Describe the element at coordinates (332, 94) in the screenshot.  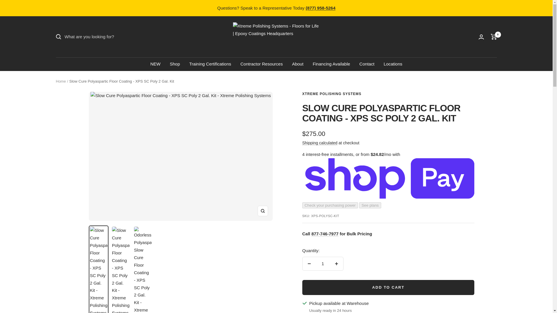
I see `XTREME POLISHING SYSTEMS` at that location.